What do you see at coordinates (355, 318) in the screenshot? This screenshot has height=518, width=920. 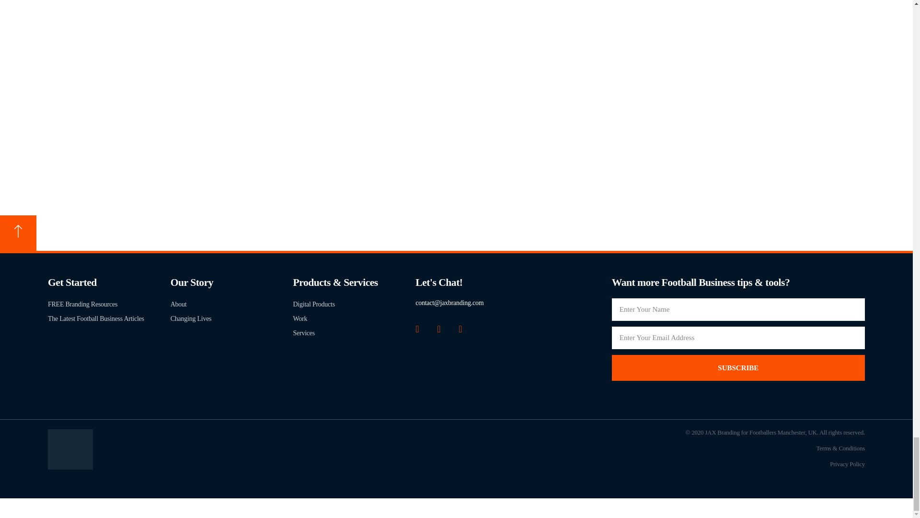 I see `Work` at bounding box center [355, 318].